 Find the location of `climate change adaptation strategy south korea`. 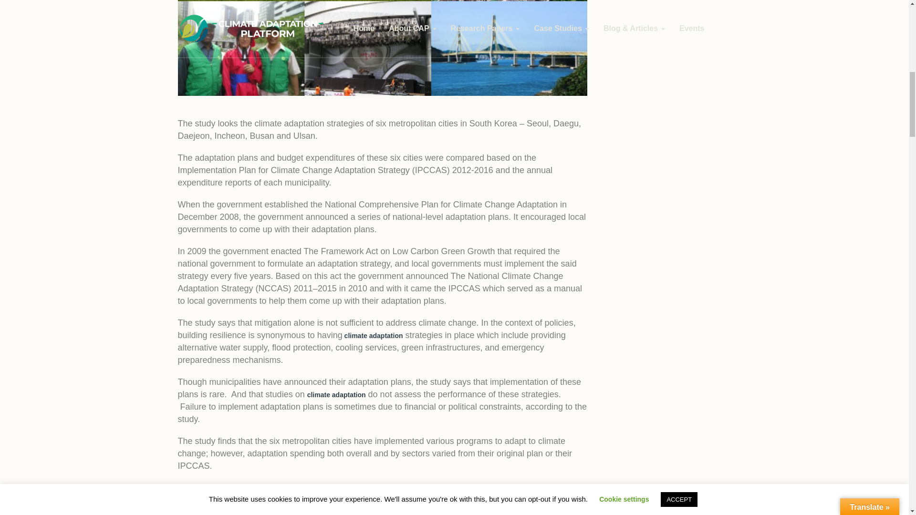

climate change adaptation strategy south korea is located at coordinates (382, 48).